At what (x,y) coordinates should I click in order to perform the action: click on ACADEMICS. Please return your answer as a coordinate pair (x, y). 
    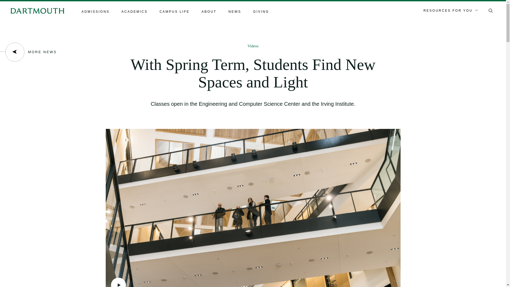
    Looking at the image, I should click on (134, 12).